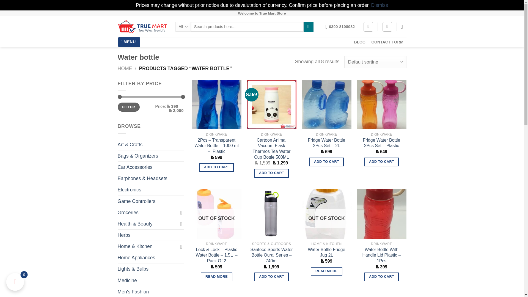 The width and height of the screenshot is (528, 297). I want to click on FILTER, so click(129, 107).